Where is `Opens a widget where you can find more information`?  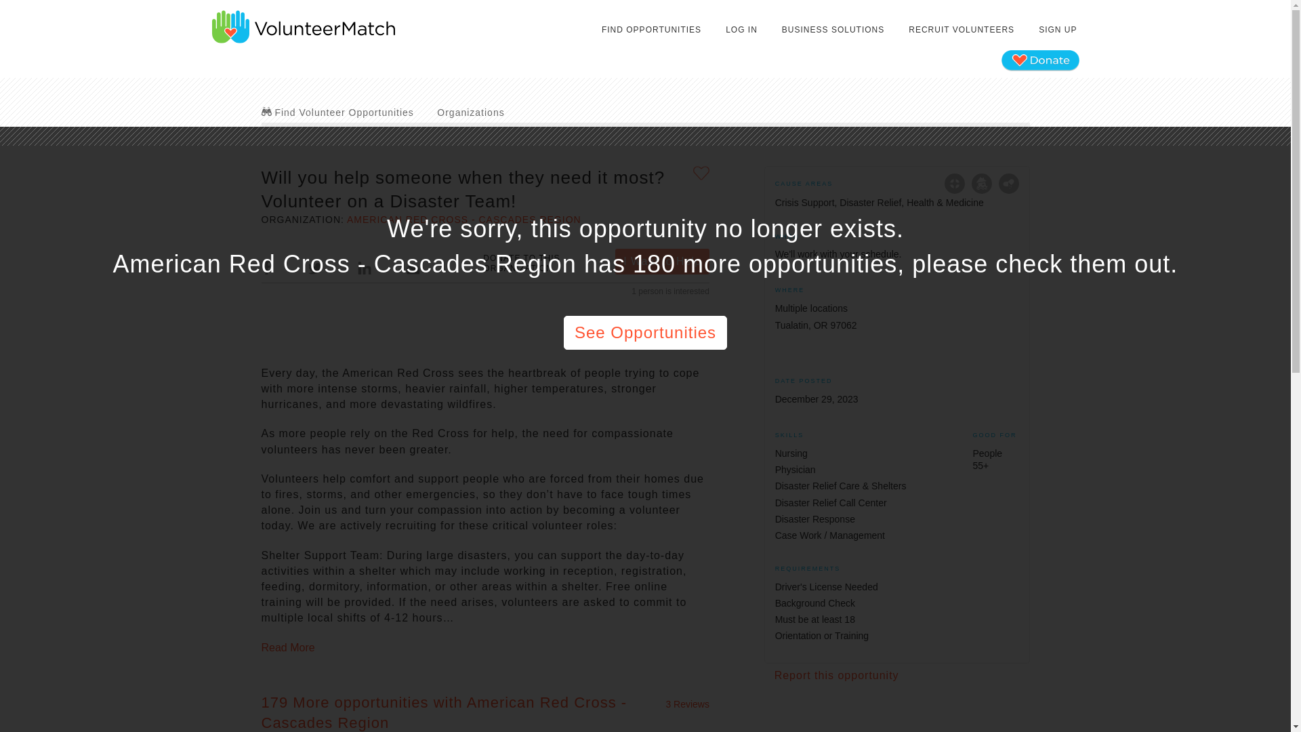 Opens a widget where you can find more information is located at coordinates (51, 708).